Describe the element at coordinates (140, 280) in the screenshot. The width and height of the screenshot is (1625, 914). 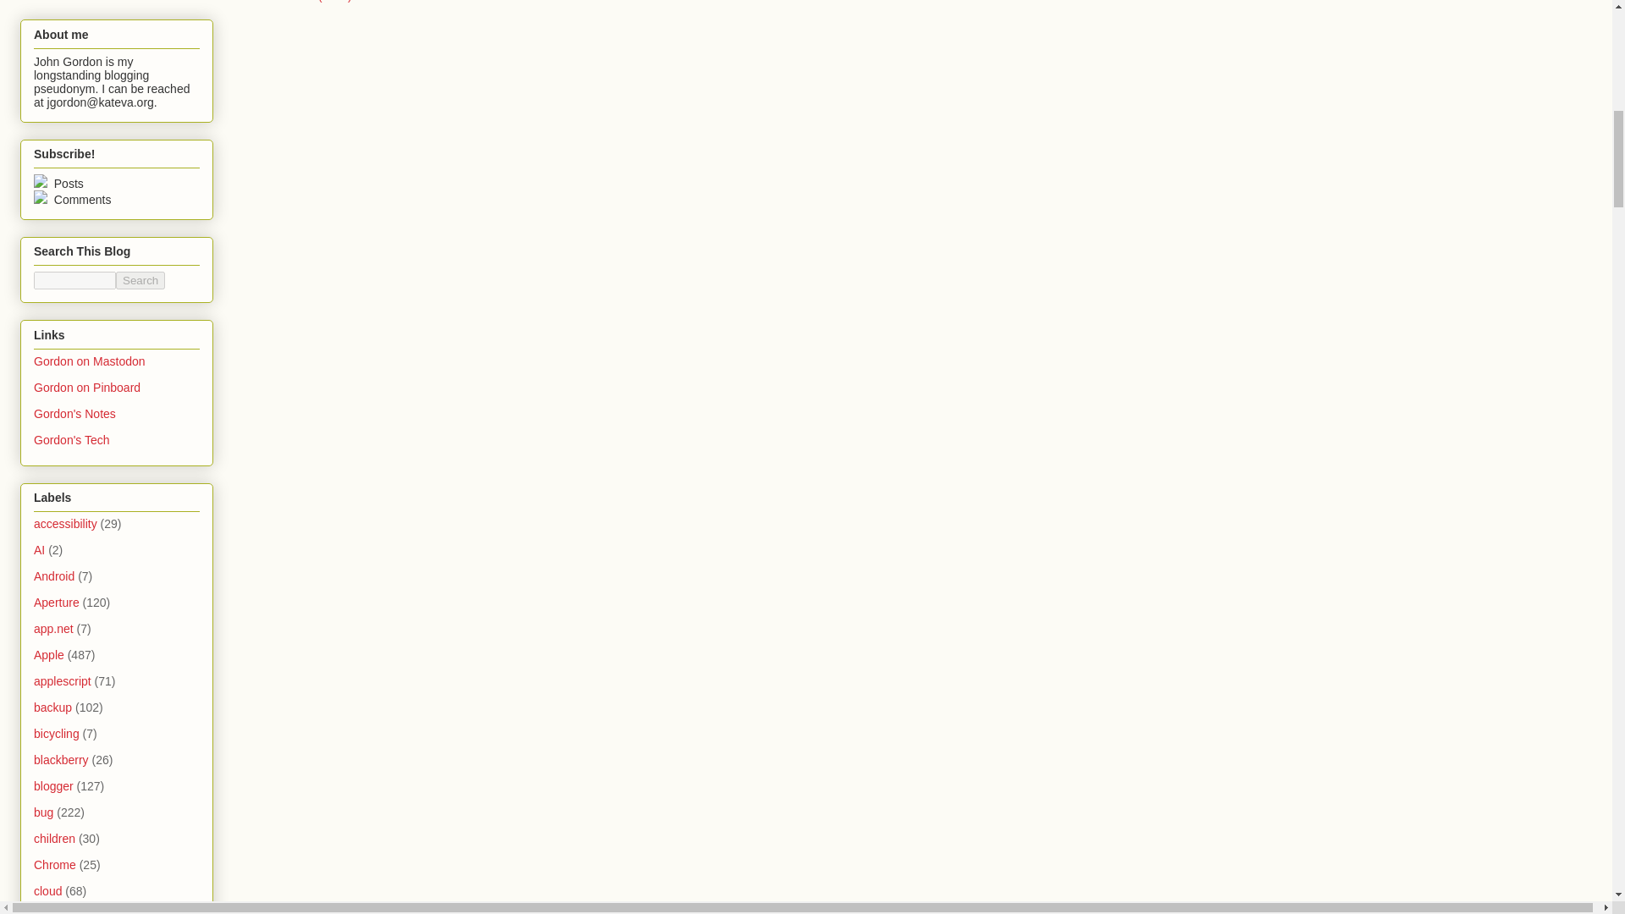
I see `search` at that location.